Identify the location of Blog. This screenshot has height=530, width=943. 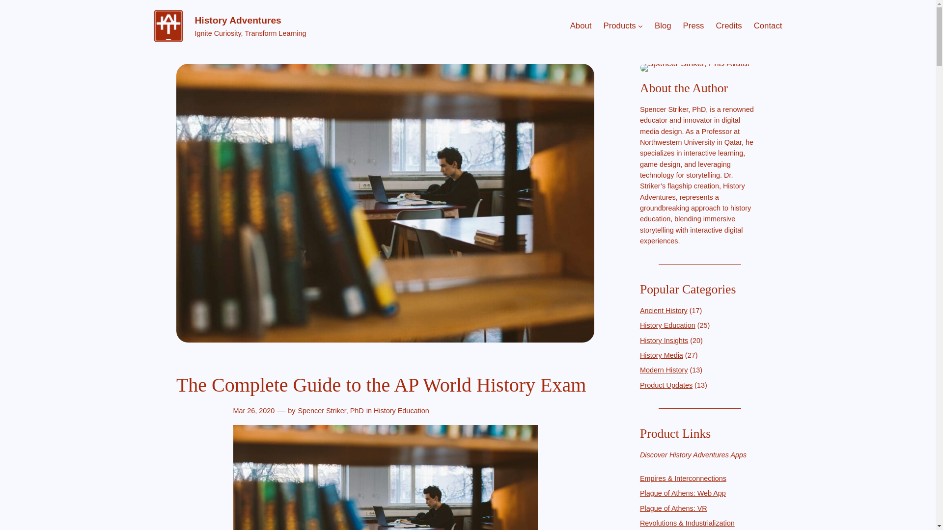
(663, 26).